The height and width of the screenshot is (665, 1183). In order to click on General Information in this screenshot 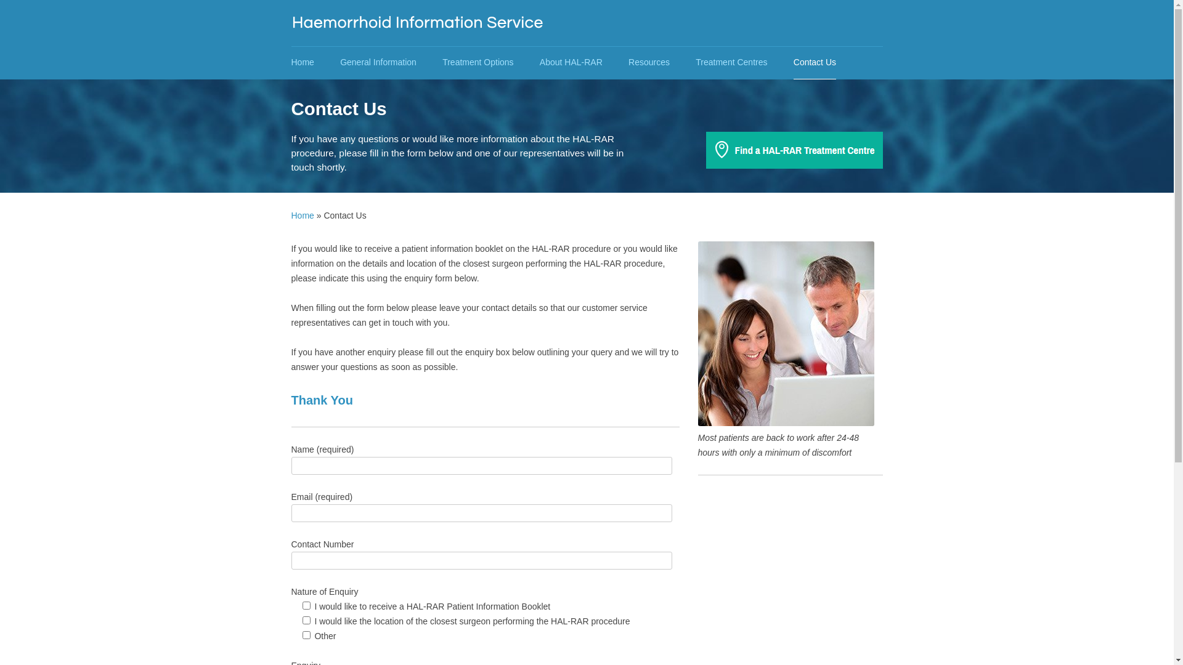, I will do `click(378, 63)`.